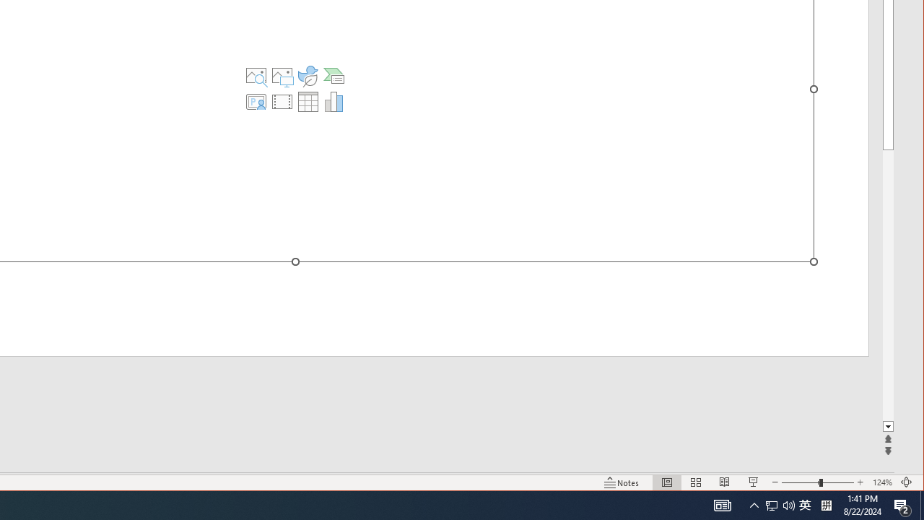  What do you see at coordinates (256, 75) in the screenshot?
I see `Stock Images` at bounding box center [256, 75].